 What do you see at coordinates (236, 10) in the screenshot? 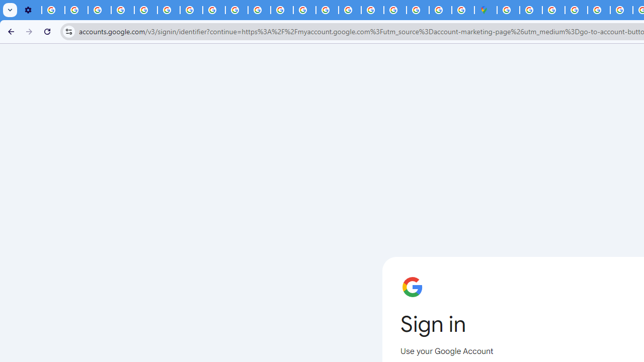
I see `Privacy Checkup` at bounding box center [236, 10].